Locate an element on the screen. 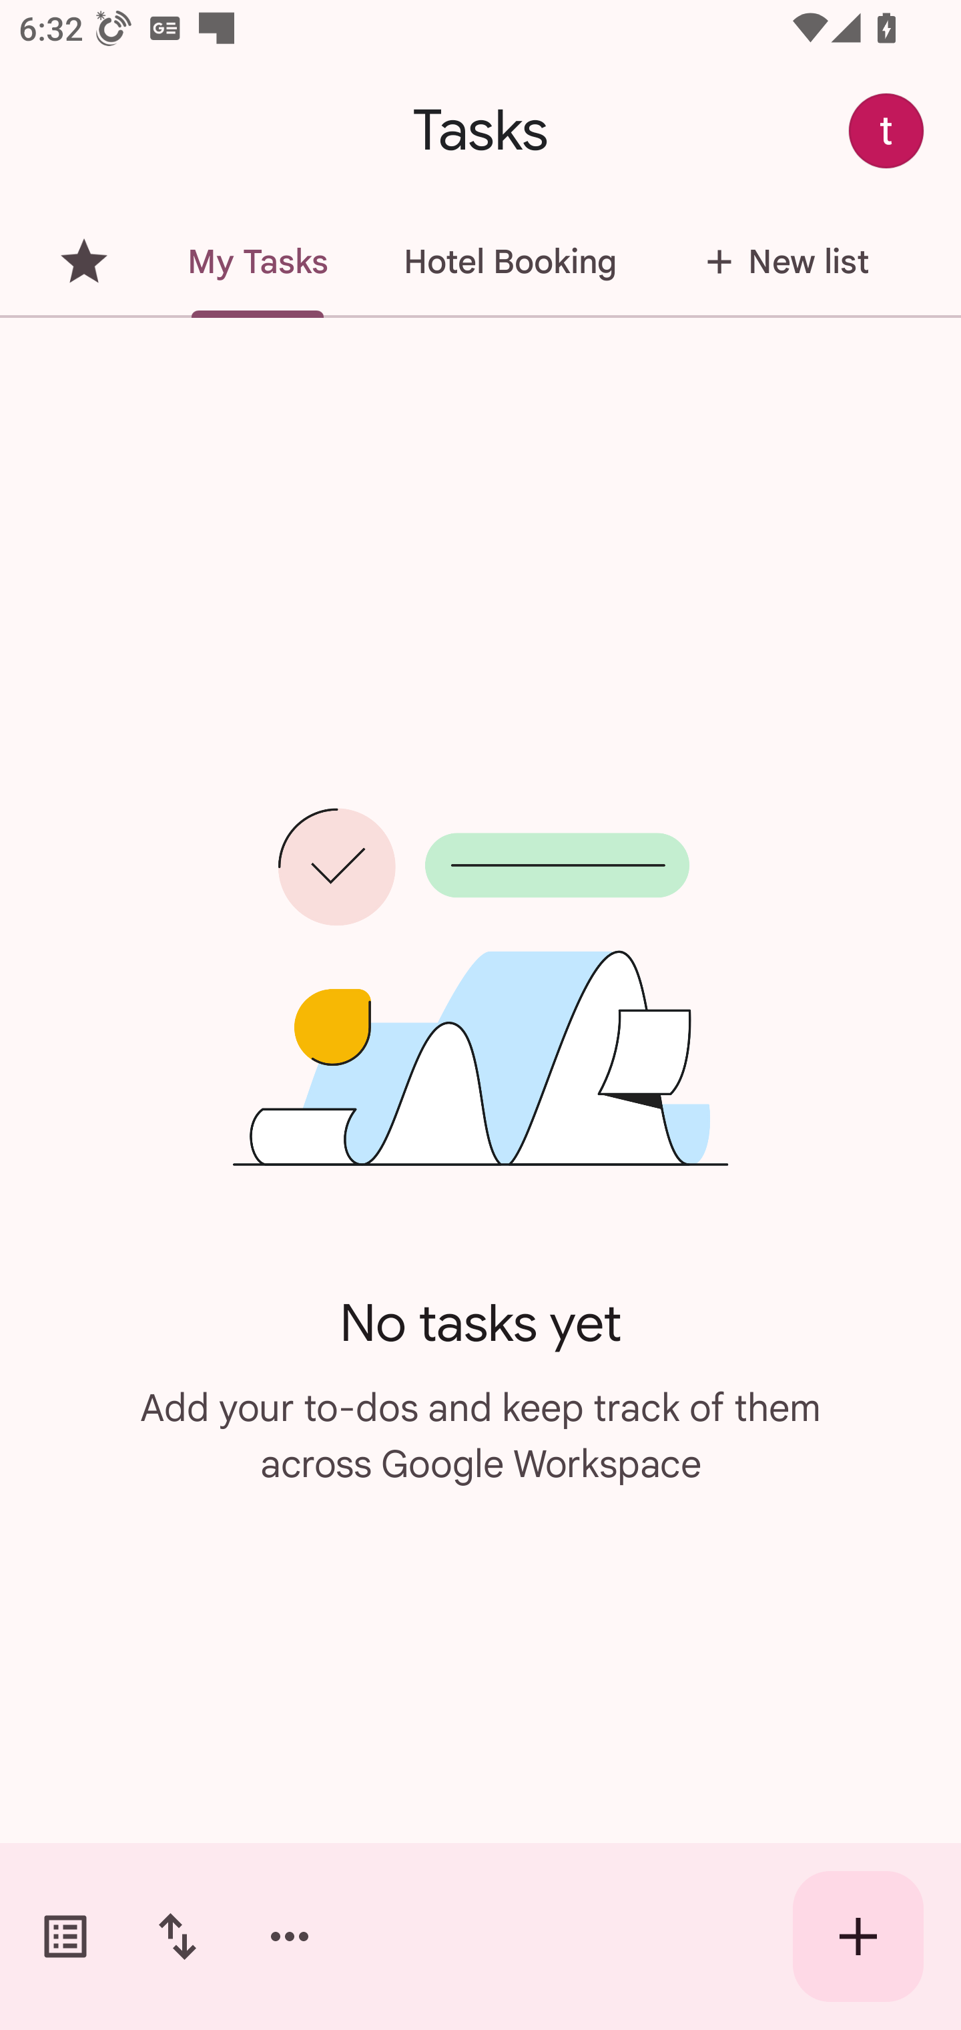  Starred is located at coordinates (84, 262).